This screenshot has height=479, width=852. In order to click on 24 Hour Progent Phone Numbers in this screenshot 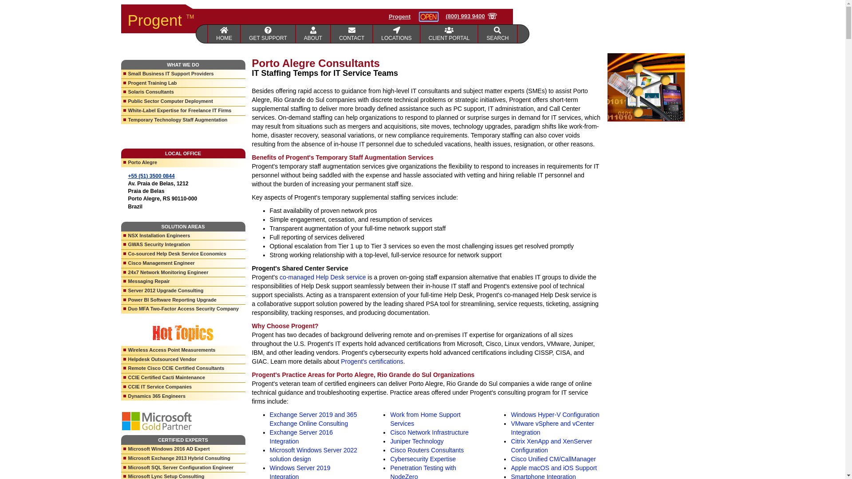, I will do `click(352, 34)`.